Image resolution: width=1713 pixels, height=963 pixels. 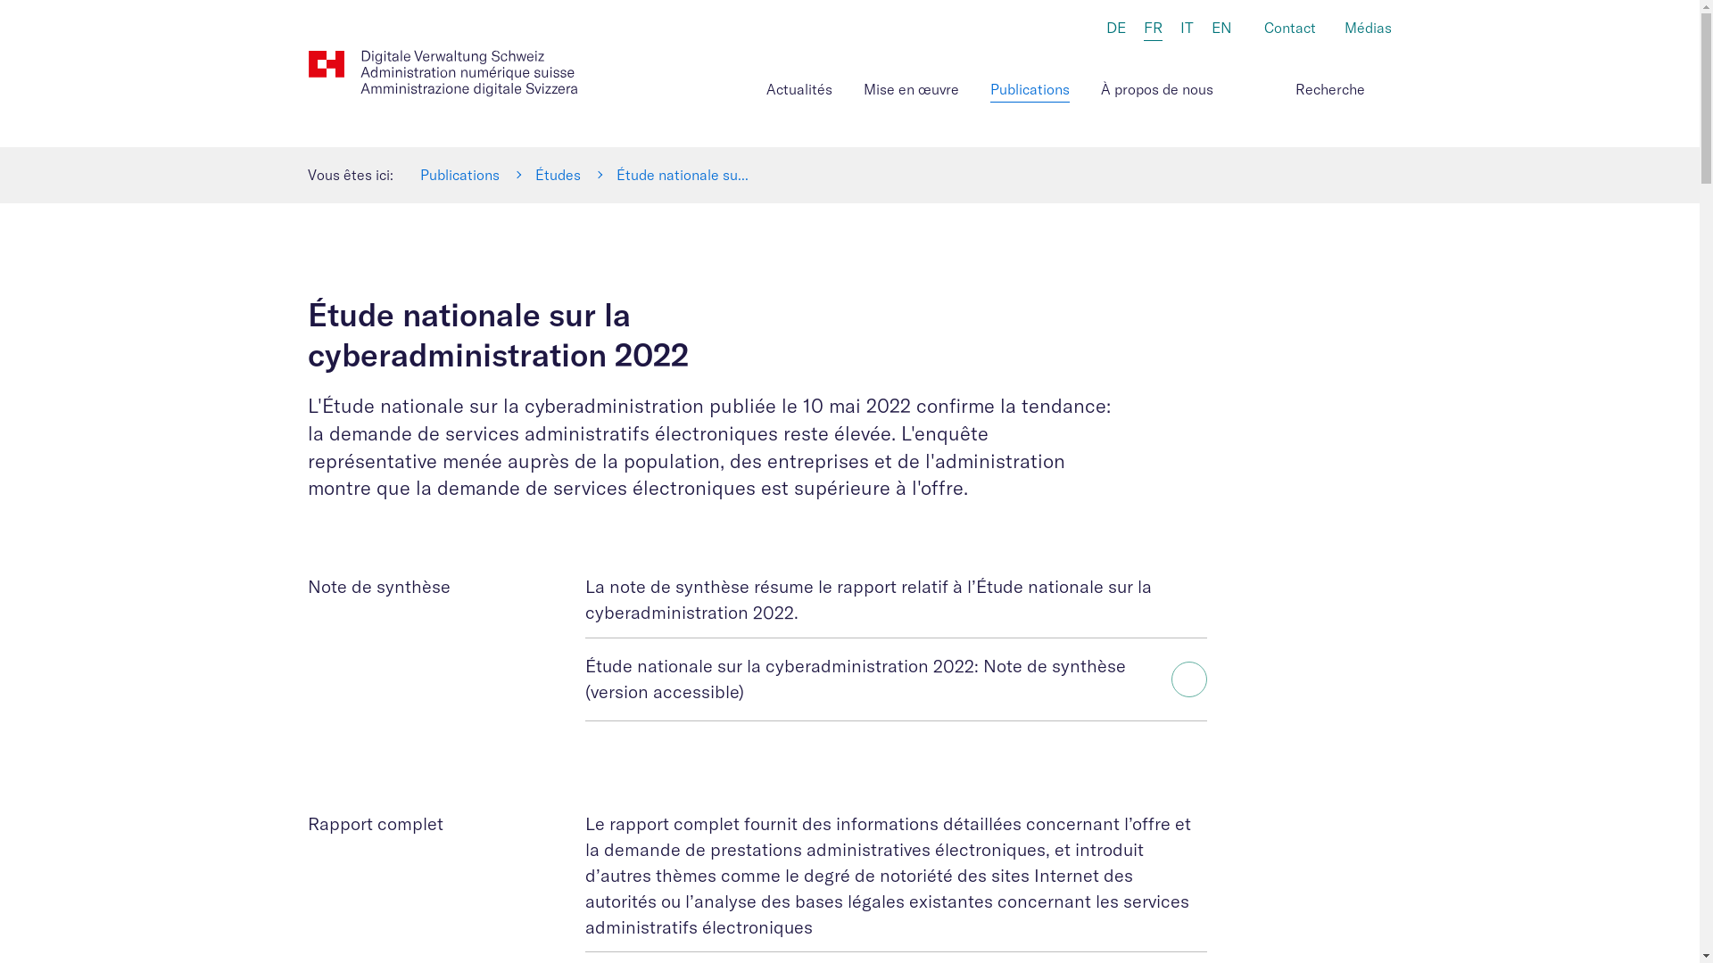 I want to click on FR, so click(x=1153, y=29).